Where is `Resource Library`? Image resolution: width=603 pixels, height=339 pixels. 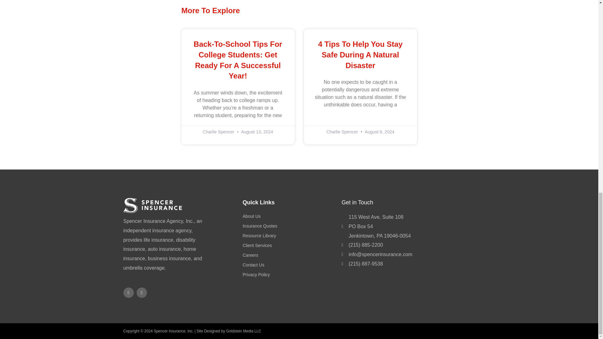
Resource Library is located at coordinates (289, 236).